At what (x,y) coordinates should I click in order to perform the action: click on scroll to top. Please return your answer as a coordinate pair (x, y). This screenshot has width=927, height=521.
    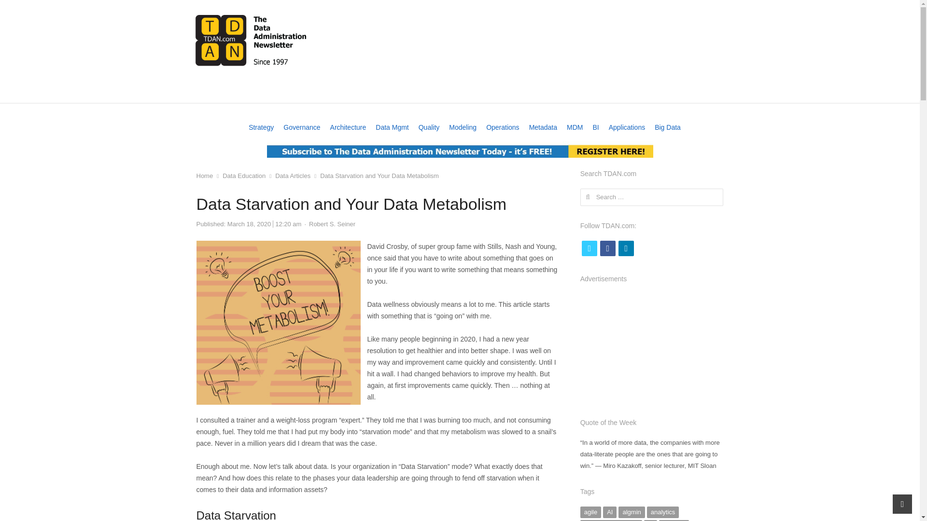
    Looking at the image, I should click on (902, 504).